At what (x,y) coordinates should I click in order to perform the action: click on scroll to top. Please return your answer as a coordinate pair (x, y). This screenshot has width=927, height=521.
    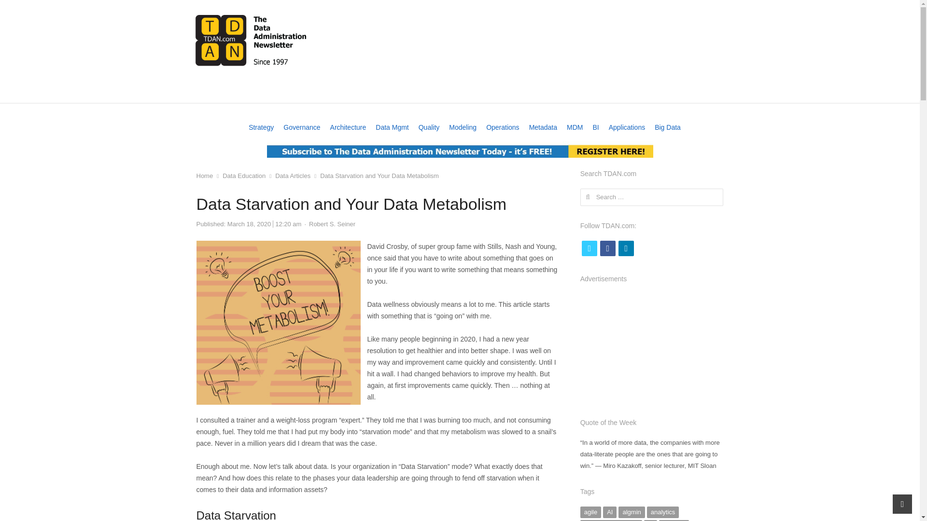
    Looking at the image, I should click on (902, 504).